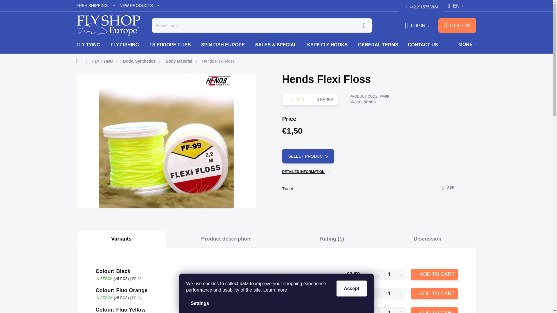 This screenshot has width=557, height=313. What do you see at coordinates (417, 26) in the screenshot?
I see `1` at bounding box center [417, 26].